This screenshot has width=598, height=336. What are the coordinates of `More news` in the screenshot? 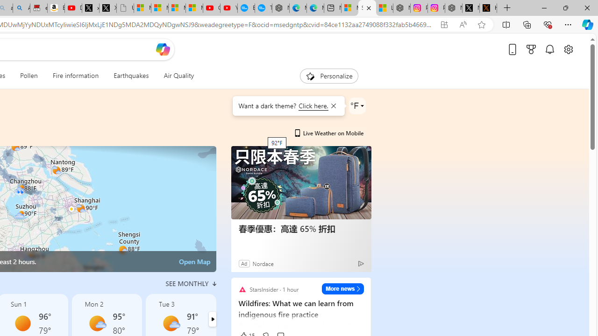 It's located at (343, 288).